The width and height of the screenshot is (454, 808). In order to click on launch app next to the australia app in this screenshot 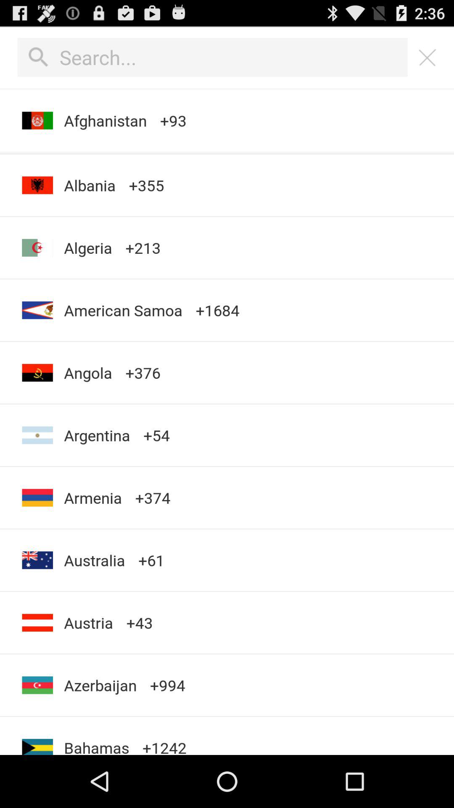, I will do `click(151, 560)`.